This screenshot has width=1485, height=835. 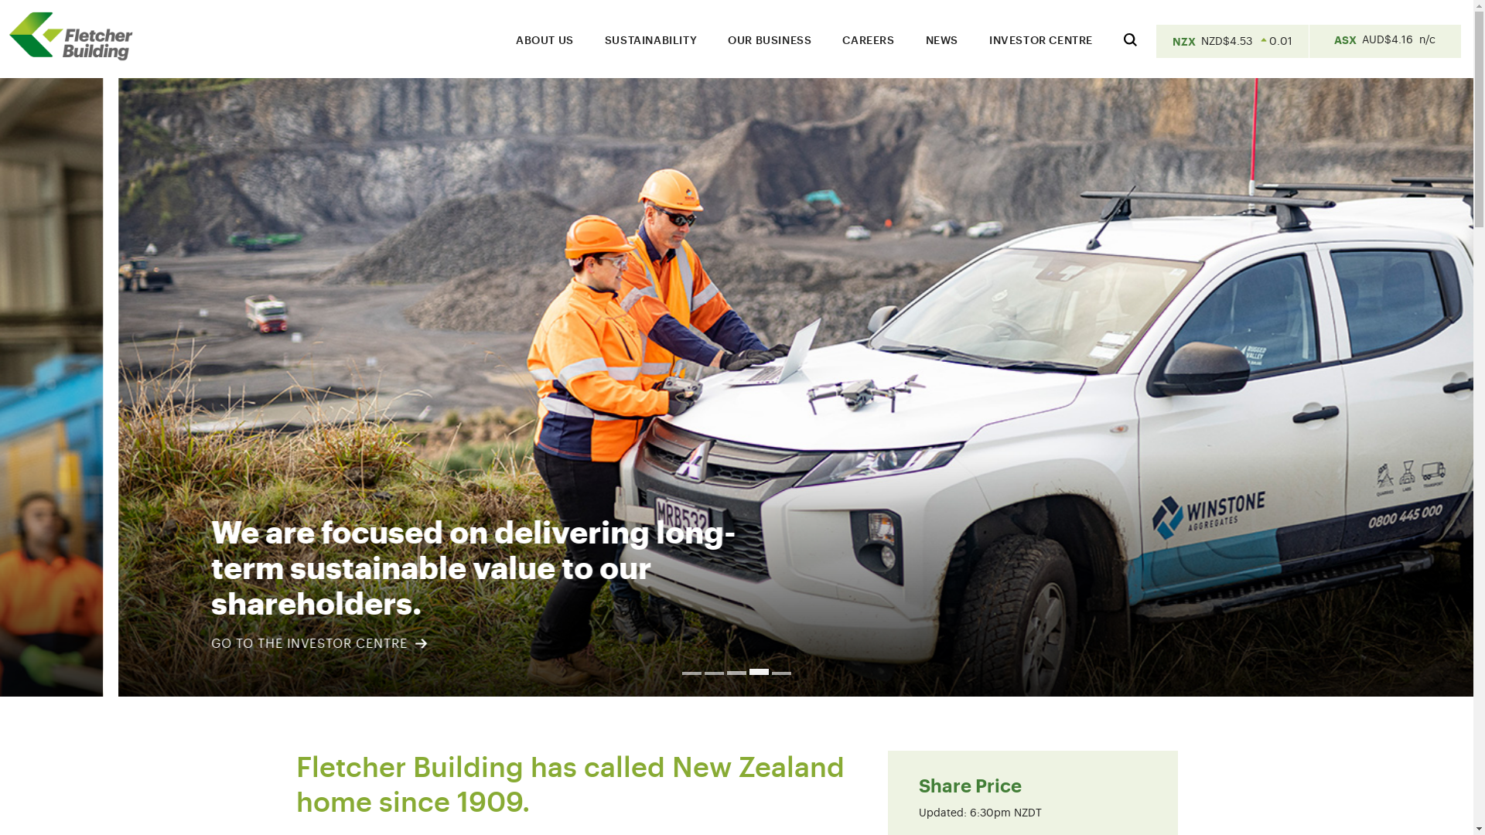 I want to click on Go, so click(x=1428, y=541).